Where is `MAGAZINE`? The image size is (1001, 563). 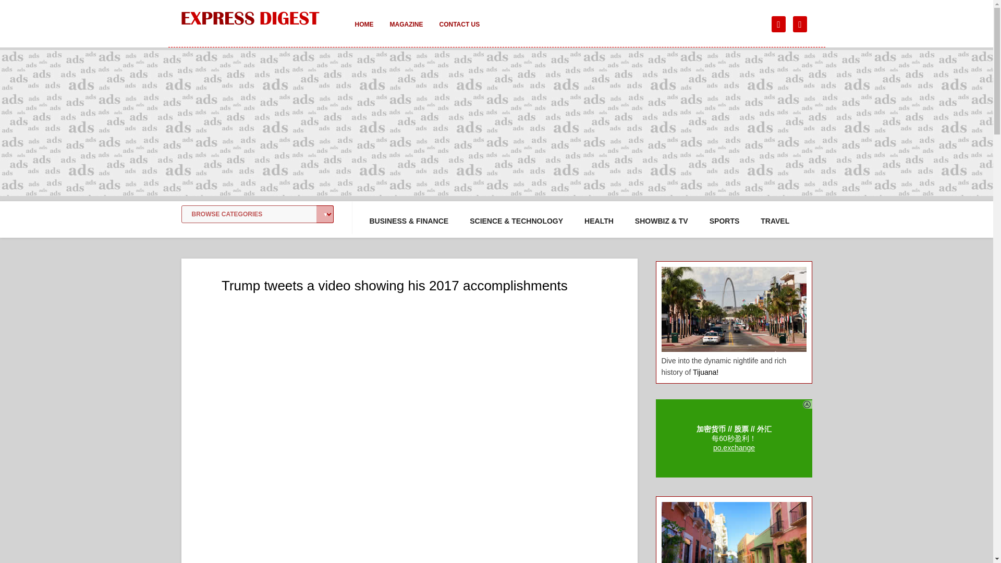
MAGAZINE is located at coordinates (406, 31).